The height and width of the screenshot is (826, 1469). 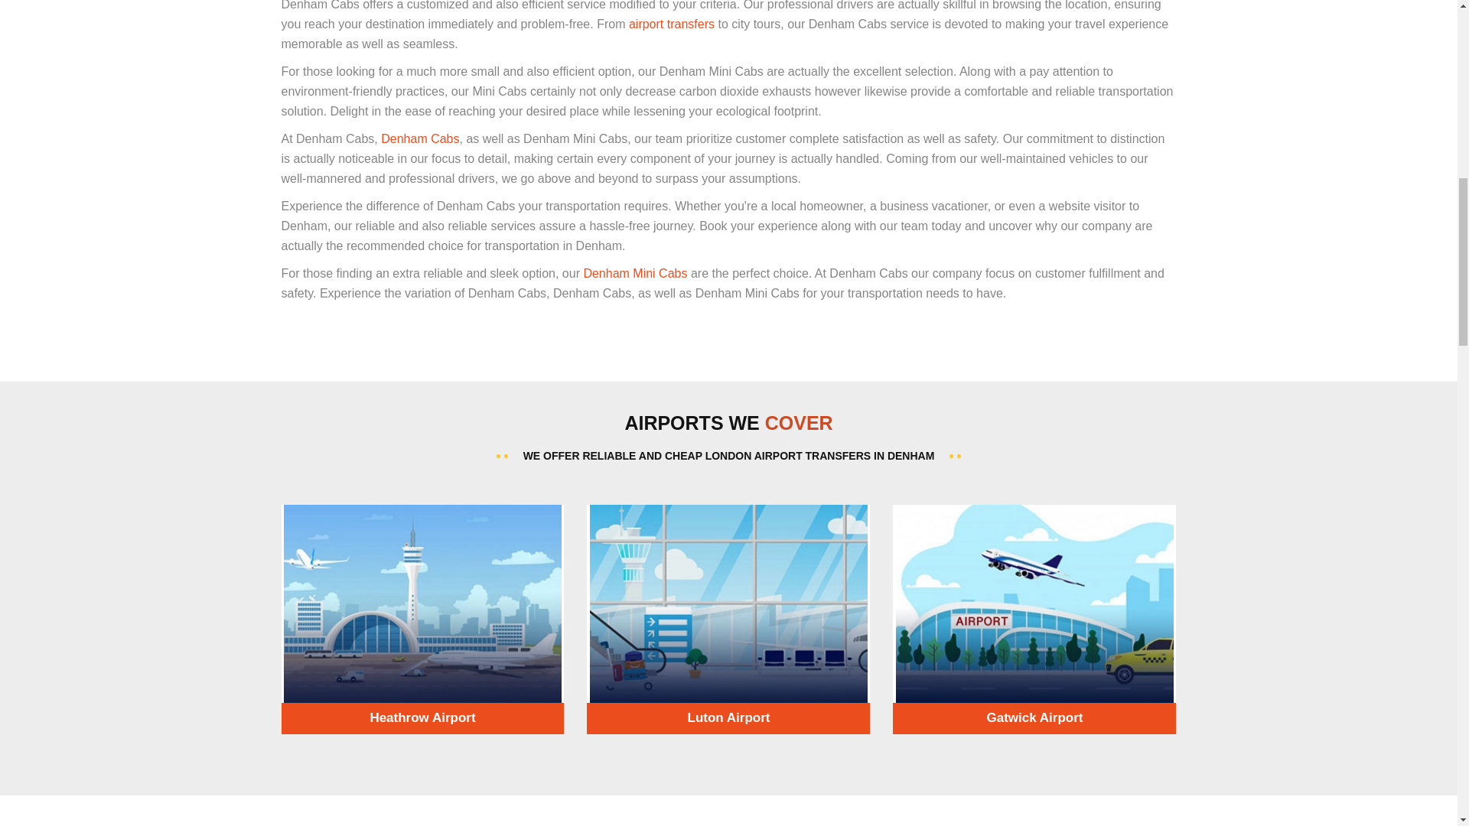 What do you see at coordinates (635, 273) in the screenshot?
I see `Denham Mini Cabs` at bounding box center [635, 273].